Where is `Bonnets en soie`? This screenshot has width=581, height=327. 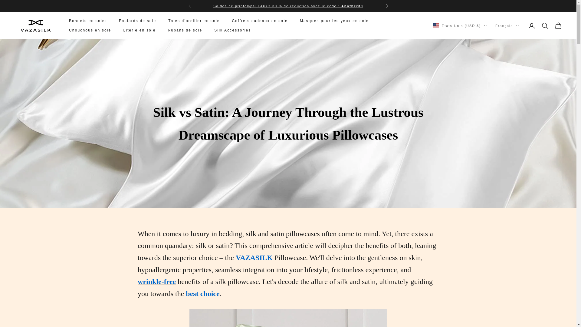 Bonnets en soie is located at coordinates (288, 6).